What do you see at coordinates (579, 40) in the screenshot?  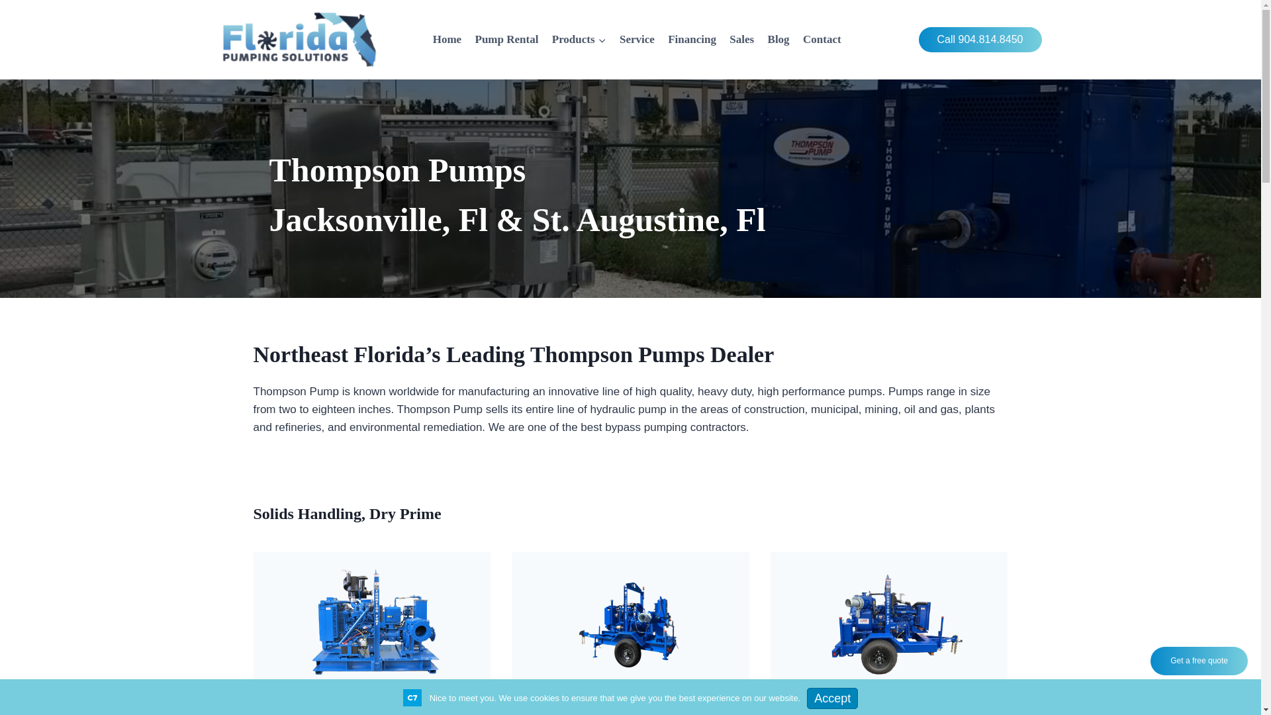 I see `Products` at bounding box center [579, 40].